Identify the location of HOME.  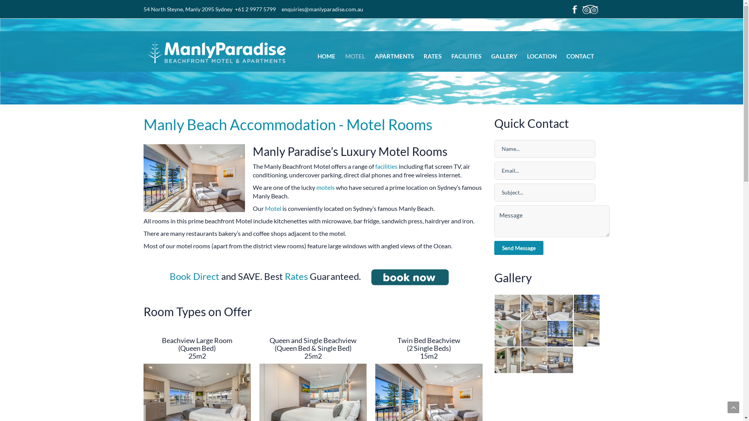
(327, 56).